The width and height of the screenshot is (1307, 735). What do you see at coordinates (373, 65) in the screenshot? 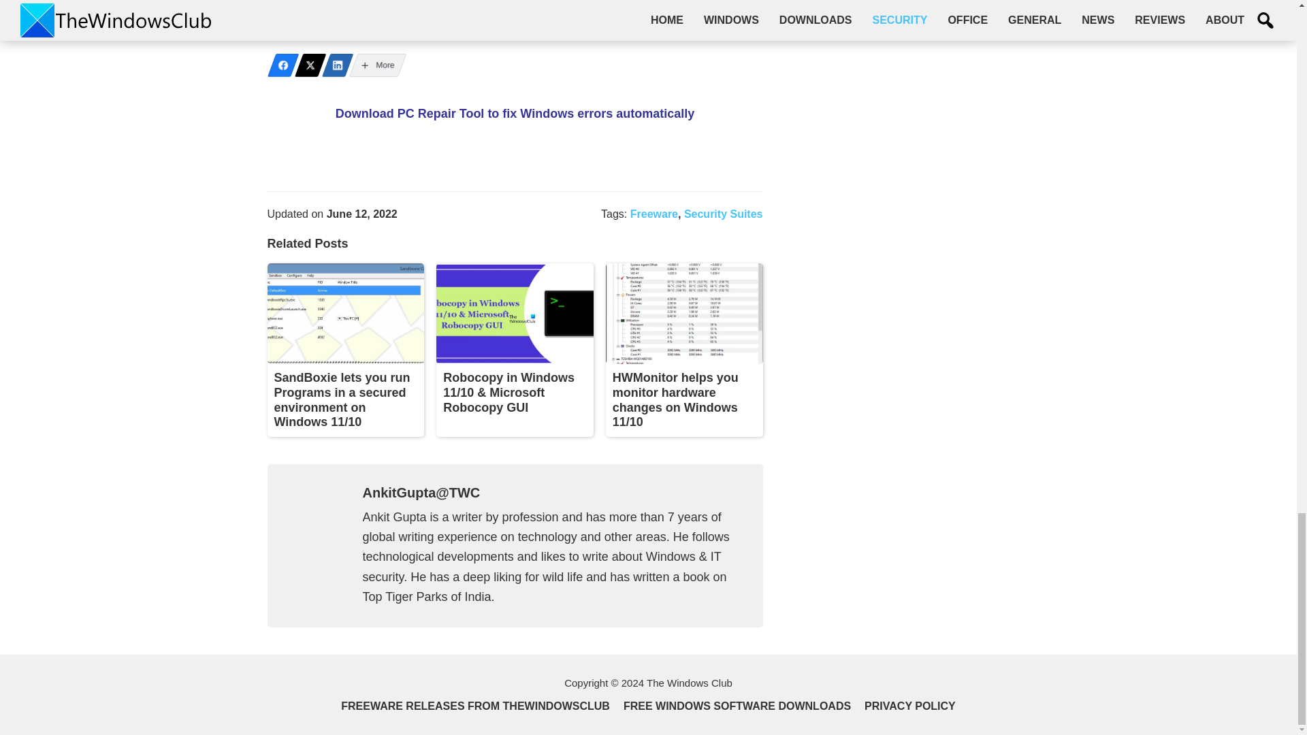
I see `More` at bounding box center [373, 65].